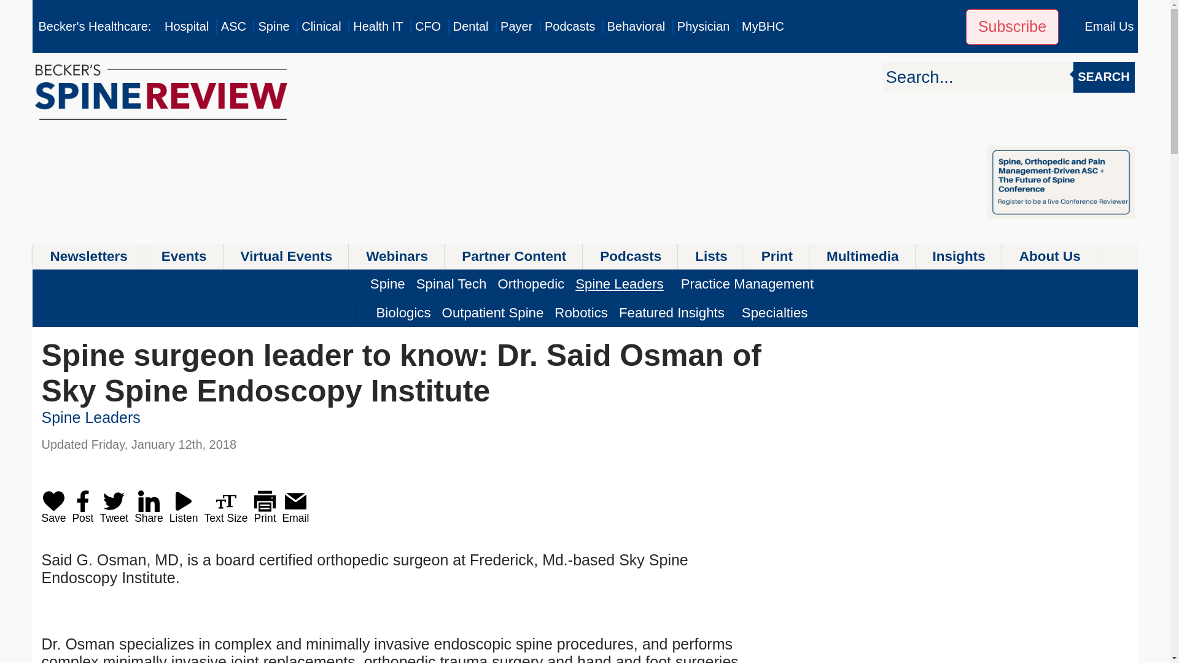  I want to click on Health IT, so click(378, 26).